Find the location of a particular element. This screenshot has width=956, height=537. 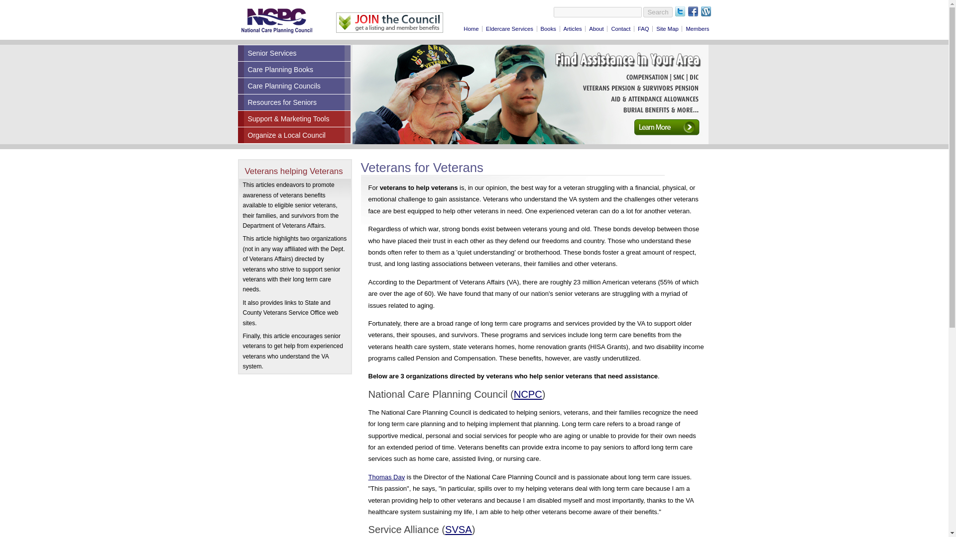

Eldercare Services is located at coordinates (508, 28).